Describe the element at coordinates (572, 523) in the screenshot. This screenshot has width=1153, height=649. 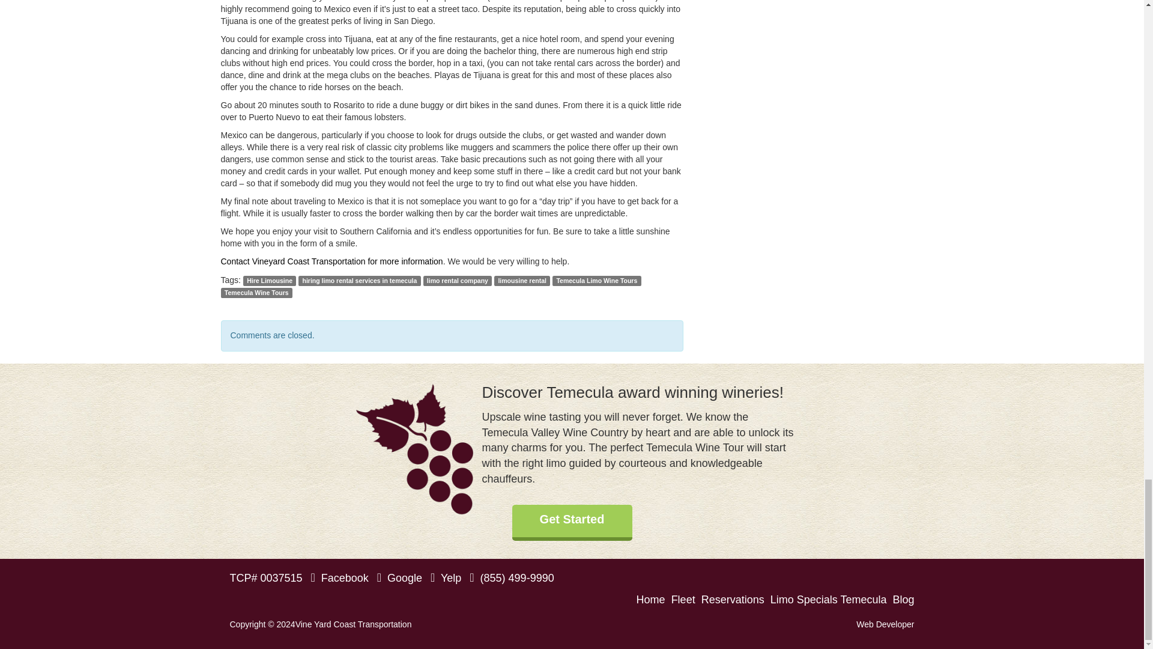
I see `Get Started` at that location.